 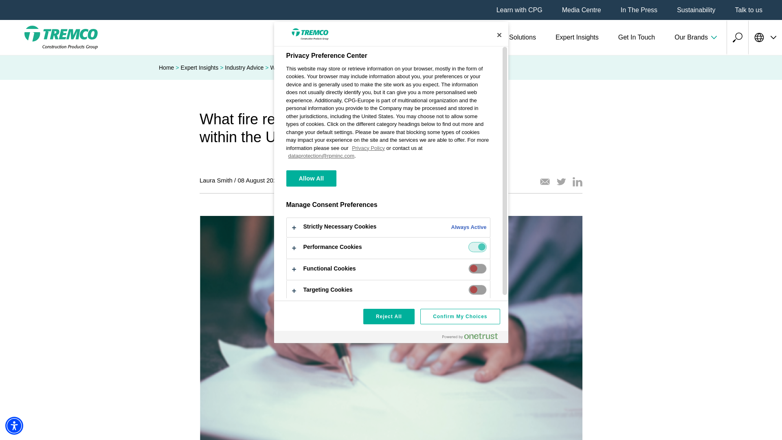 I want to click on Get In Touch, so click(x=637, y=37).